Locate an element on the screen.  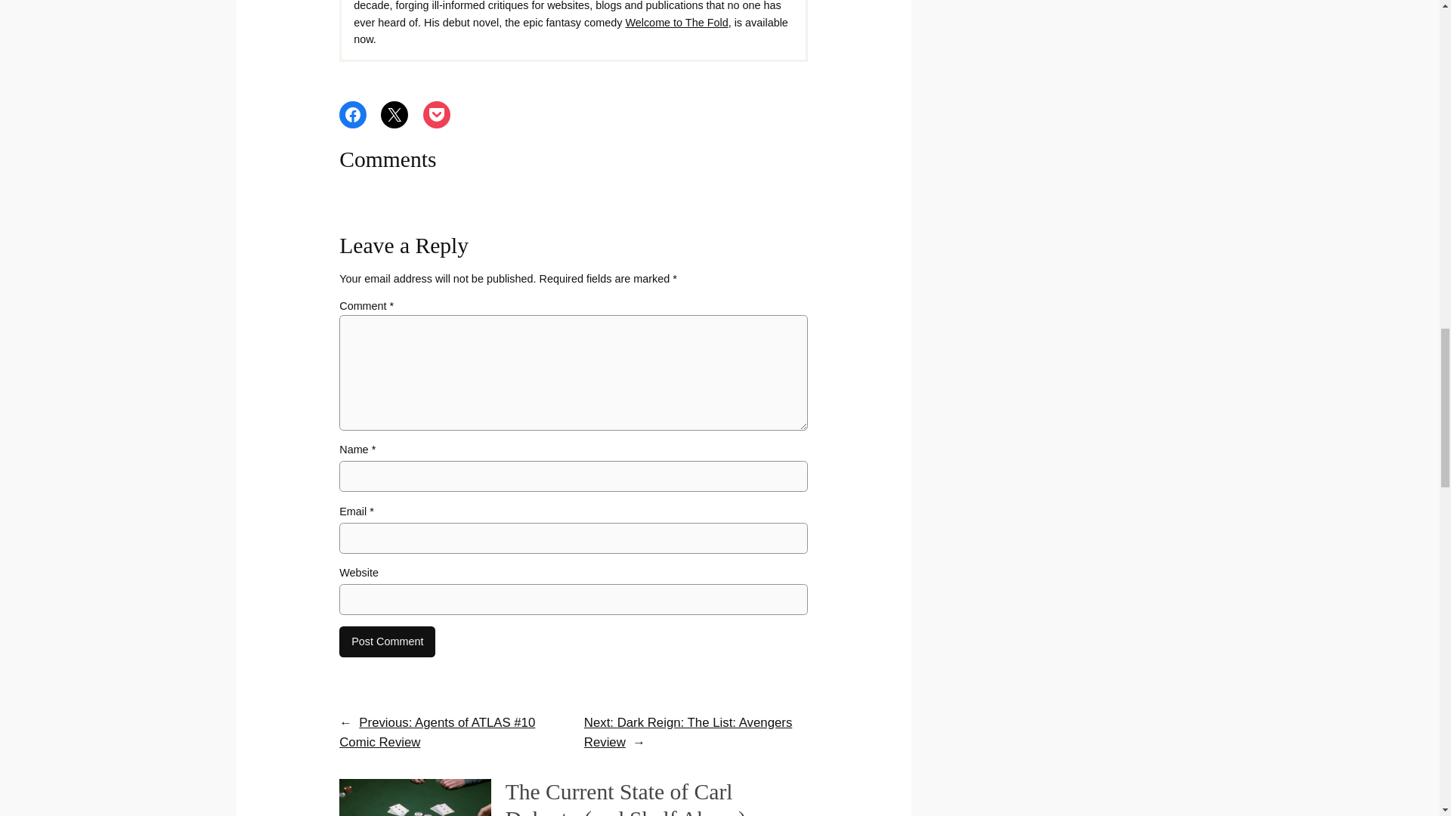
Welcome to The Fold is located at coordinates (676, 22).